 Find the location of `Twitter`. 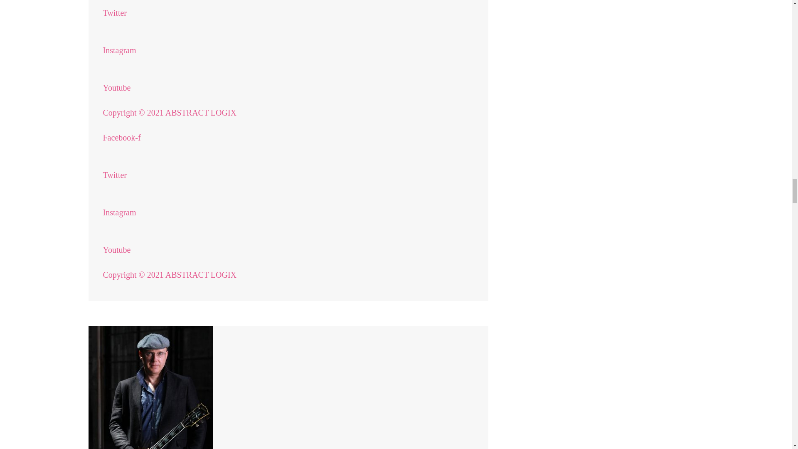

Twitter is located at coordinates (115, 19).